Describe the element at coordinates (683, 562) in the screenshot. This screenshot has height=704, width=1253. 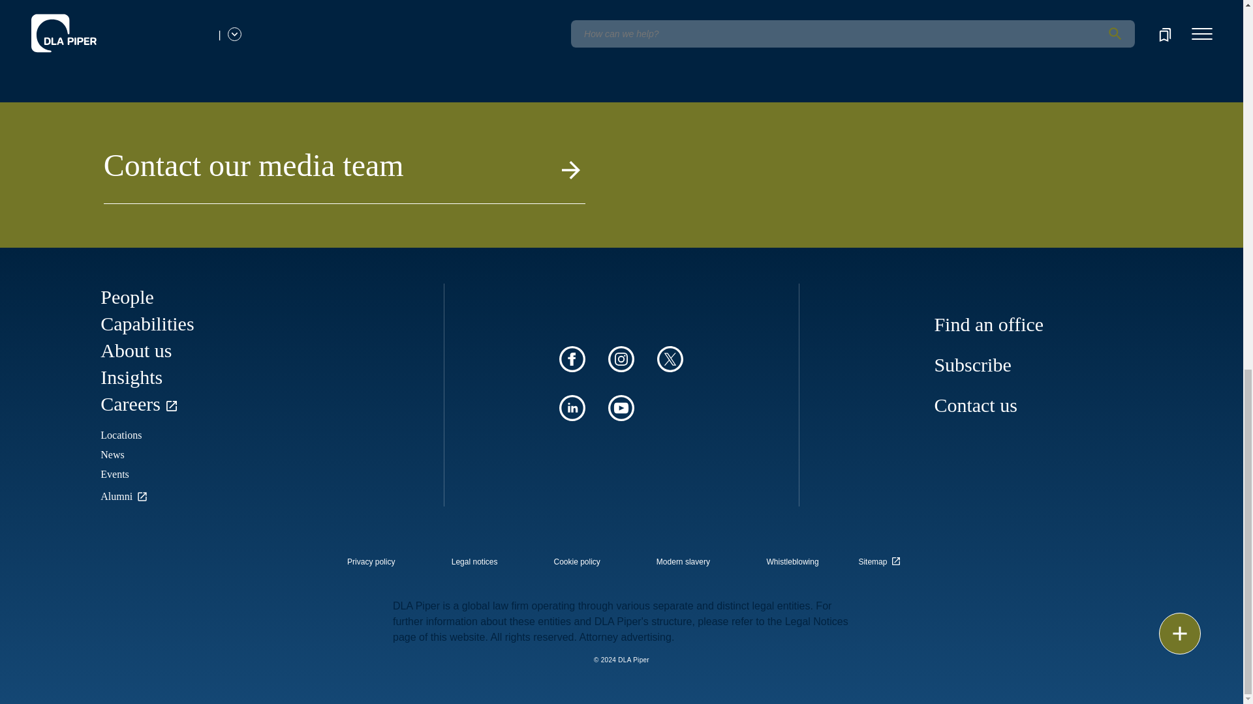
I see `internal` at that location.